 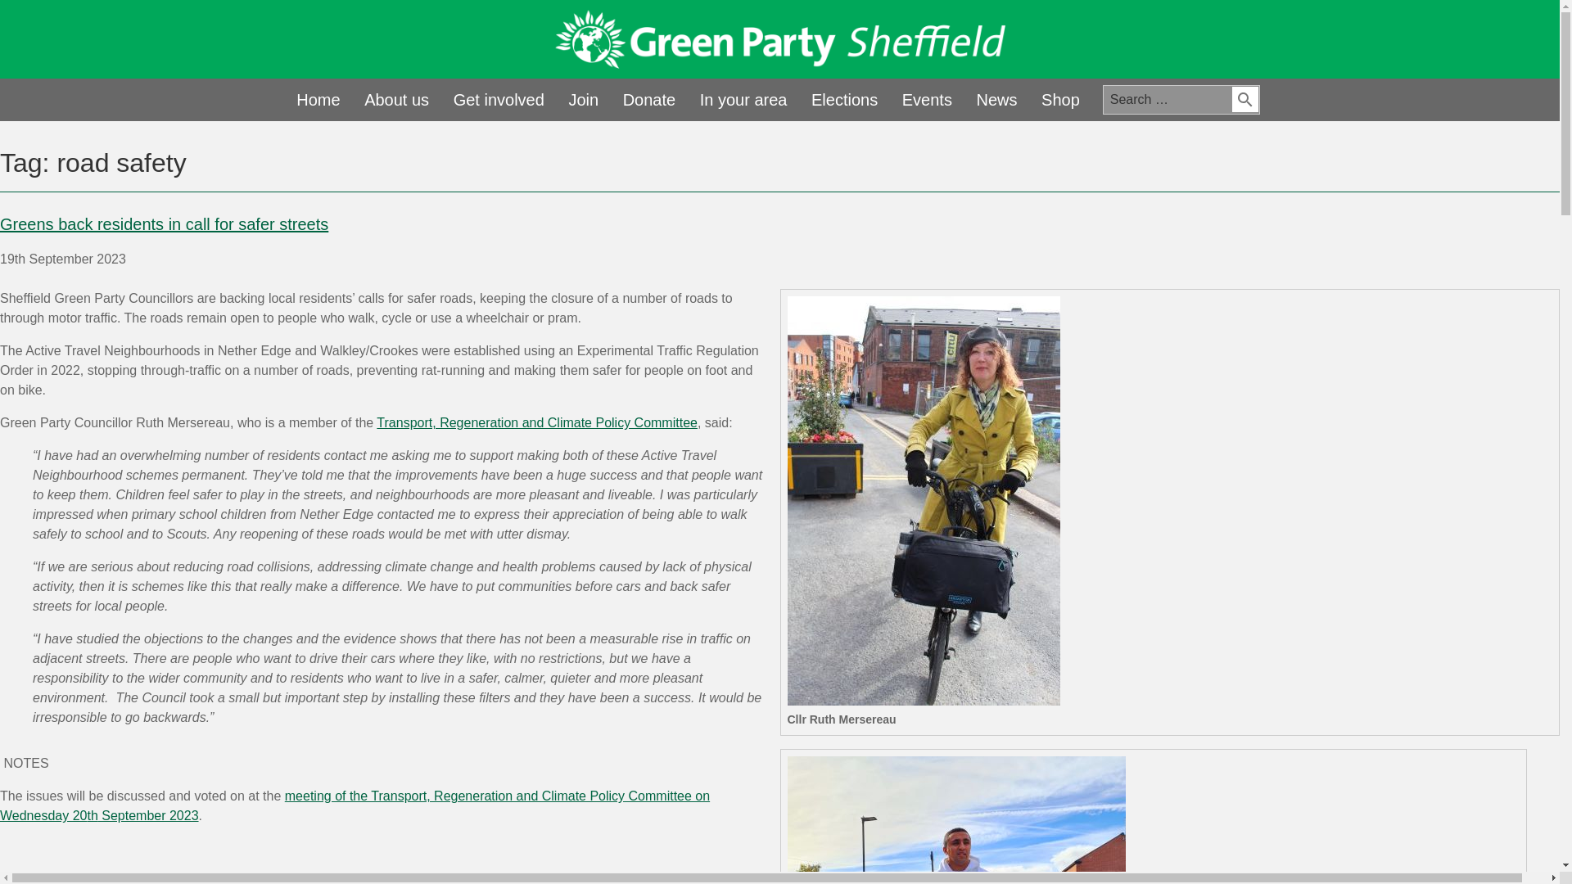 I want to click on Search, so click(x=1245, y=99).